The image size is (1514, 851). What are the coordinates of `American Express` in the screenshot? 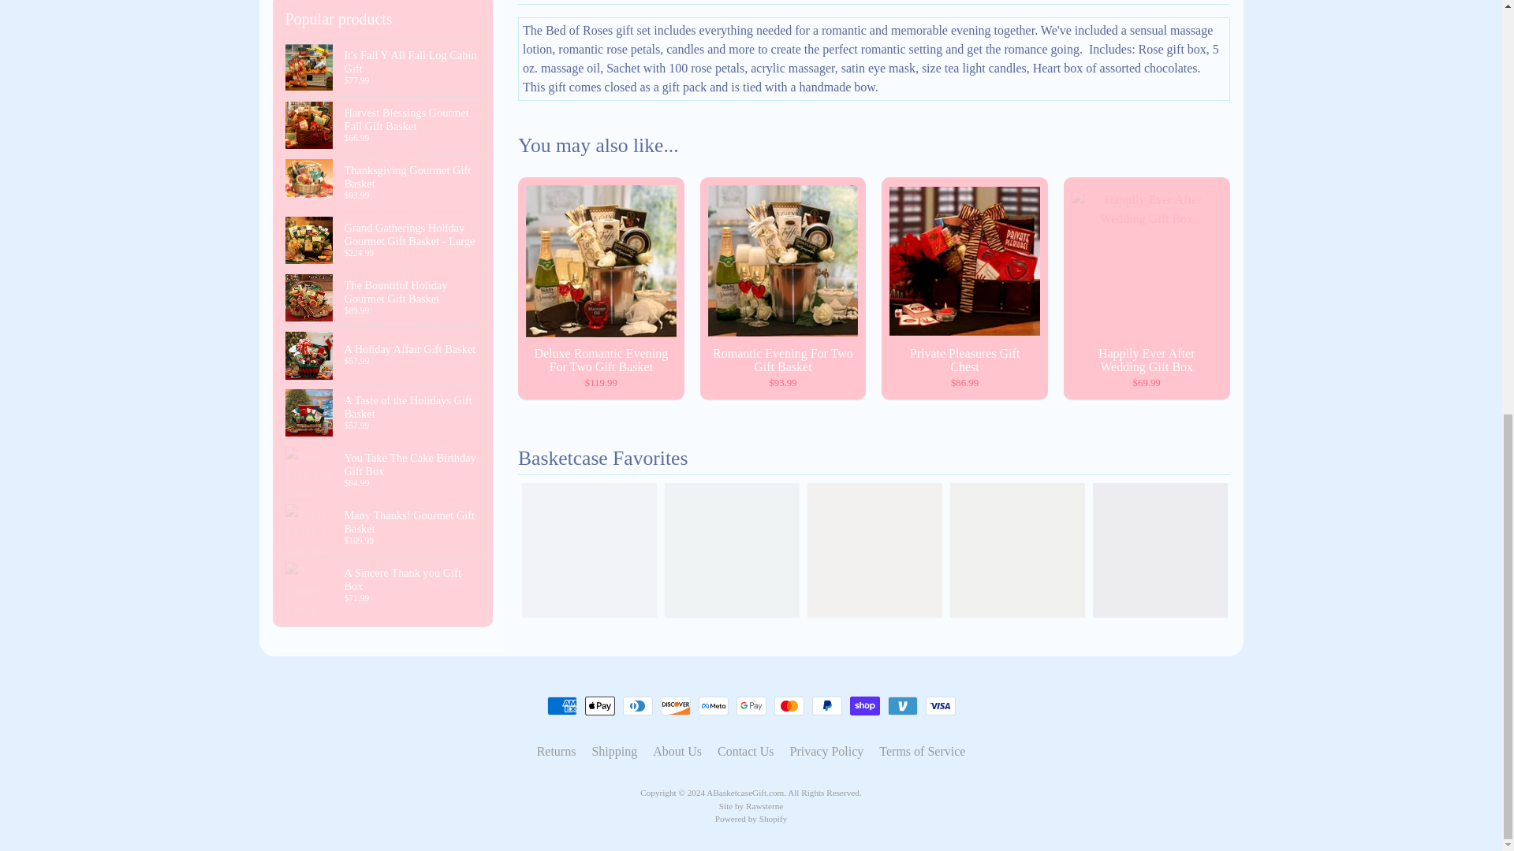 It's located at (561, 706).